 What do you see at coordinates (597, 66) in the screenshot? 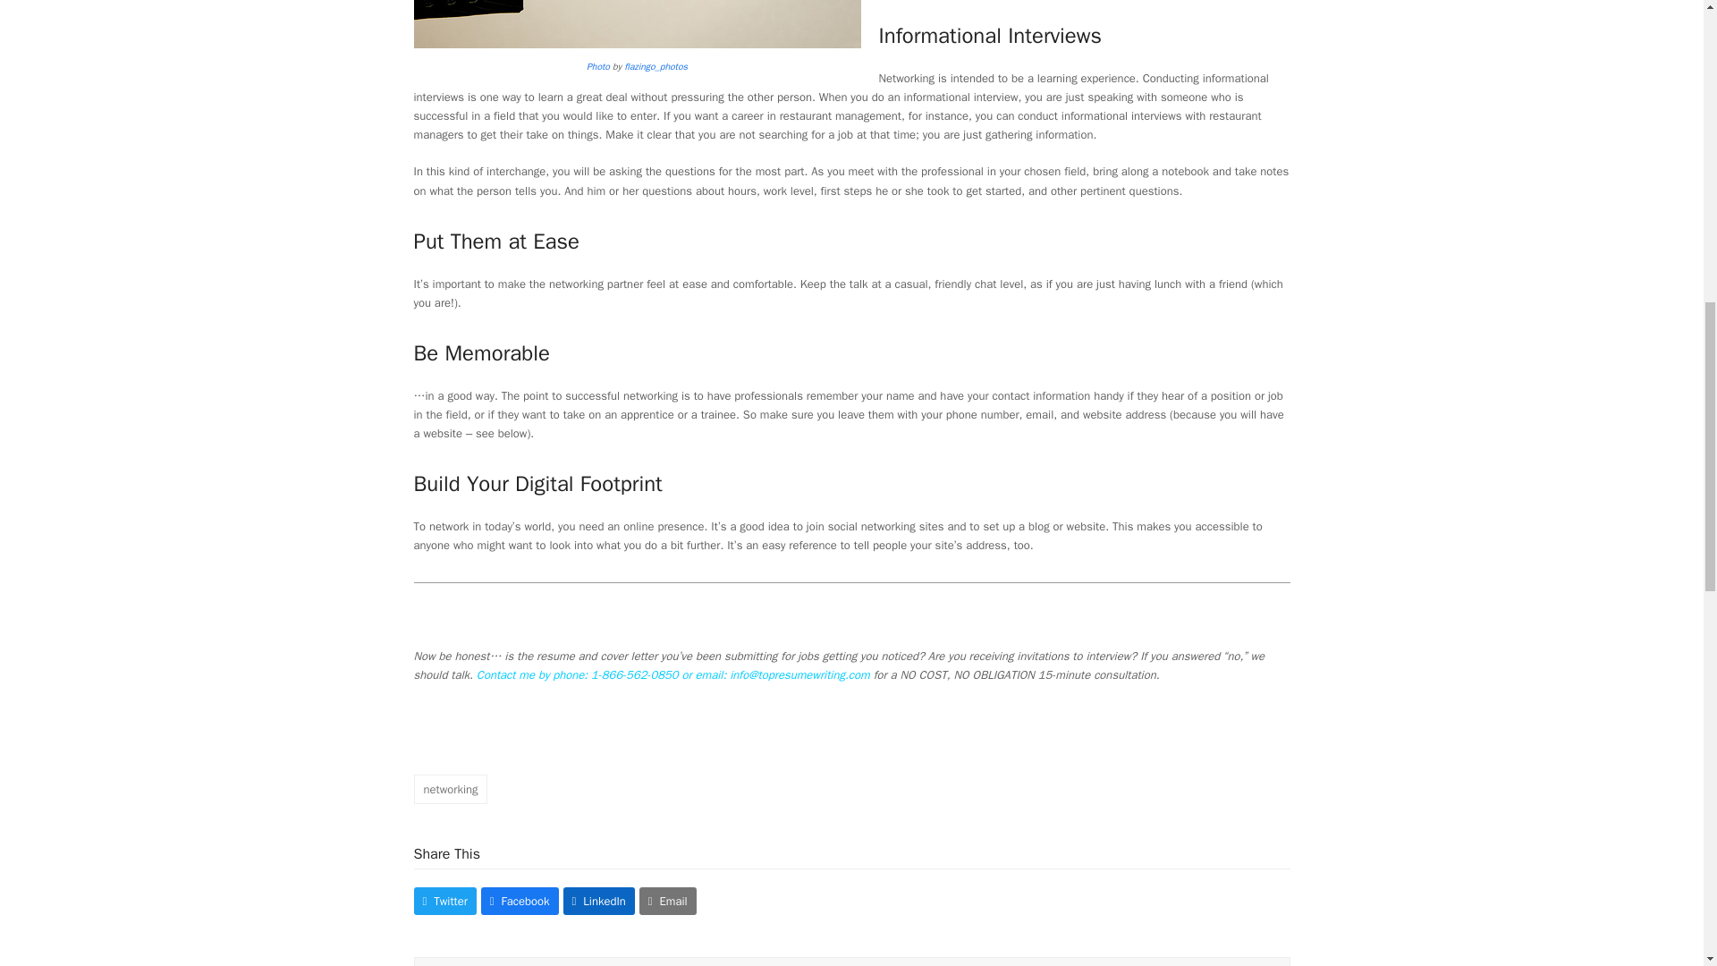
I see `Image inserted by the ImageInject WordPress plugin` at bounding box center [597, 66].